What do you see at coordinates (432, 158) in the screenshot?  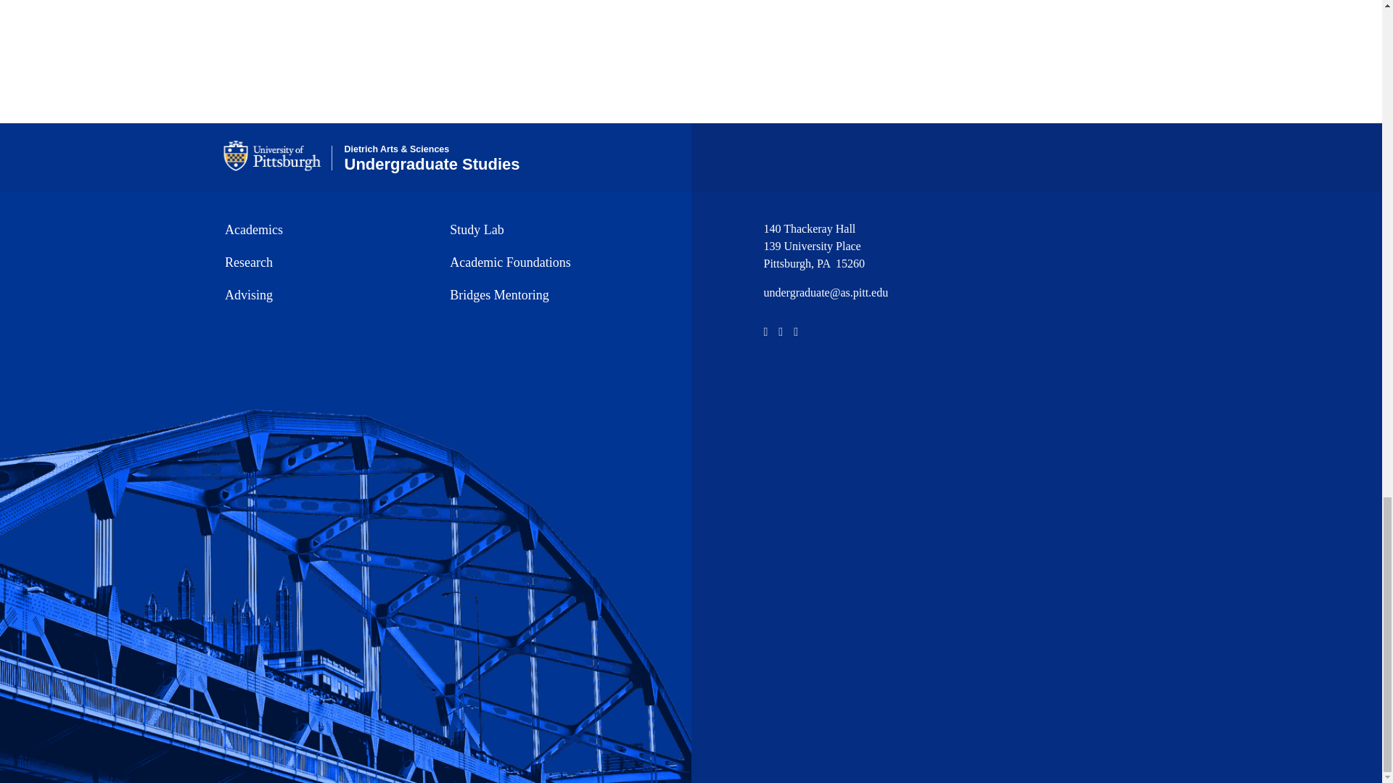 I see `Home` at bounding box center [432, 158].